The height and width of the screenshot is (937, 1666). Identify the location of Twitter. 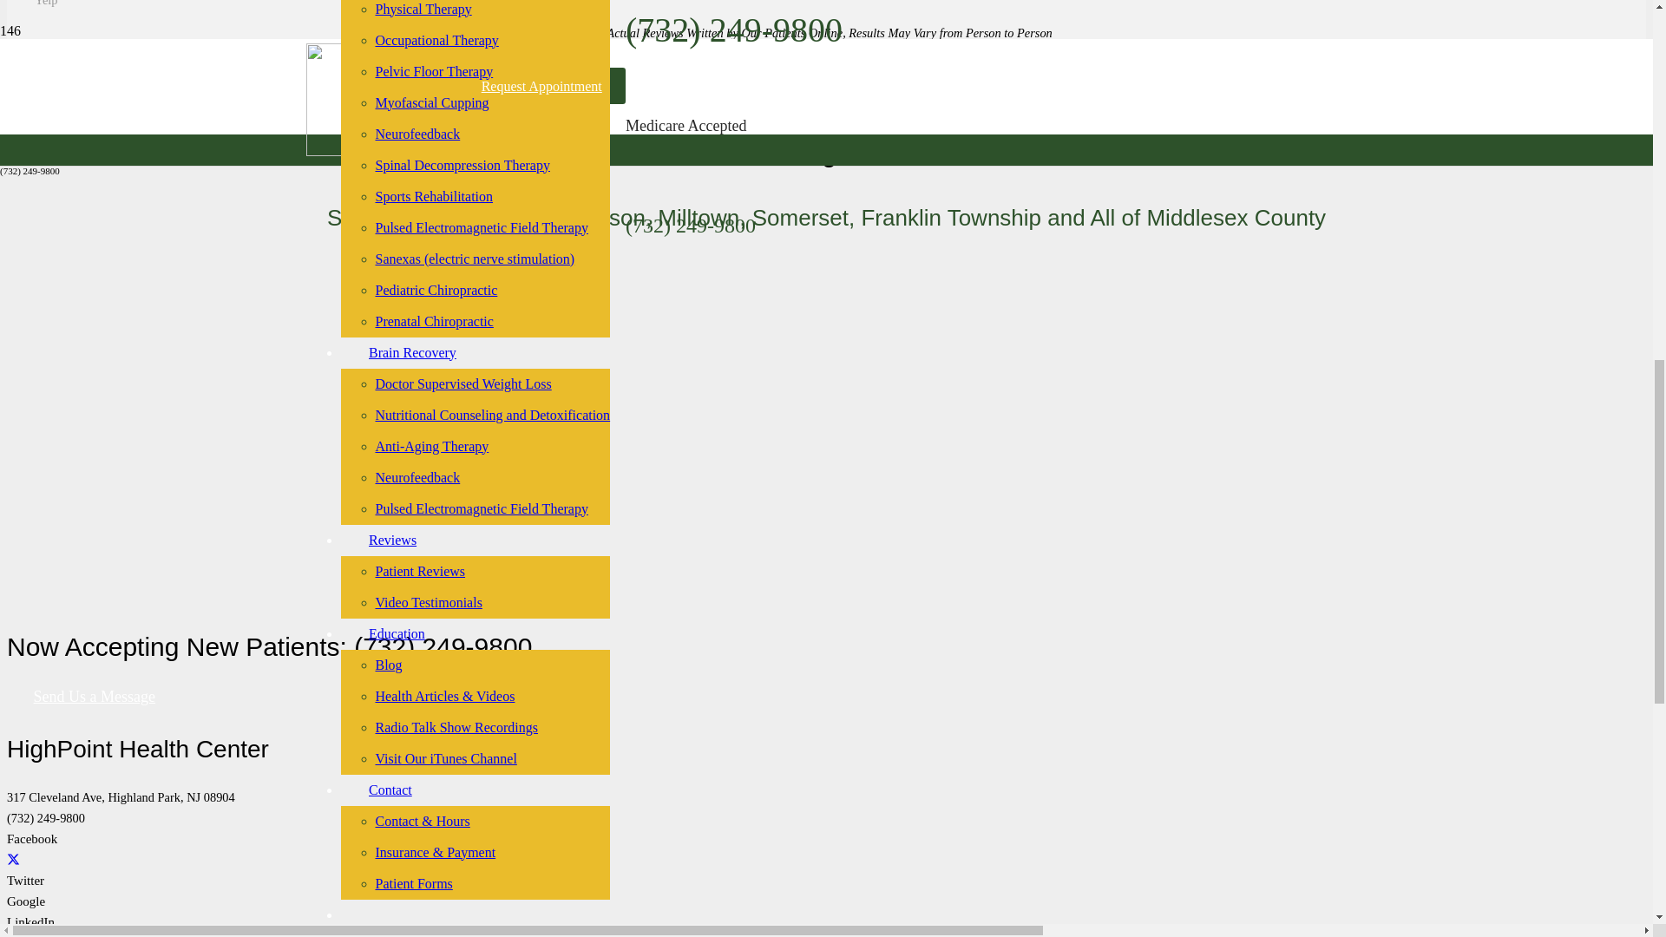
(13, 859).